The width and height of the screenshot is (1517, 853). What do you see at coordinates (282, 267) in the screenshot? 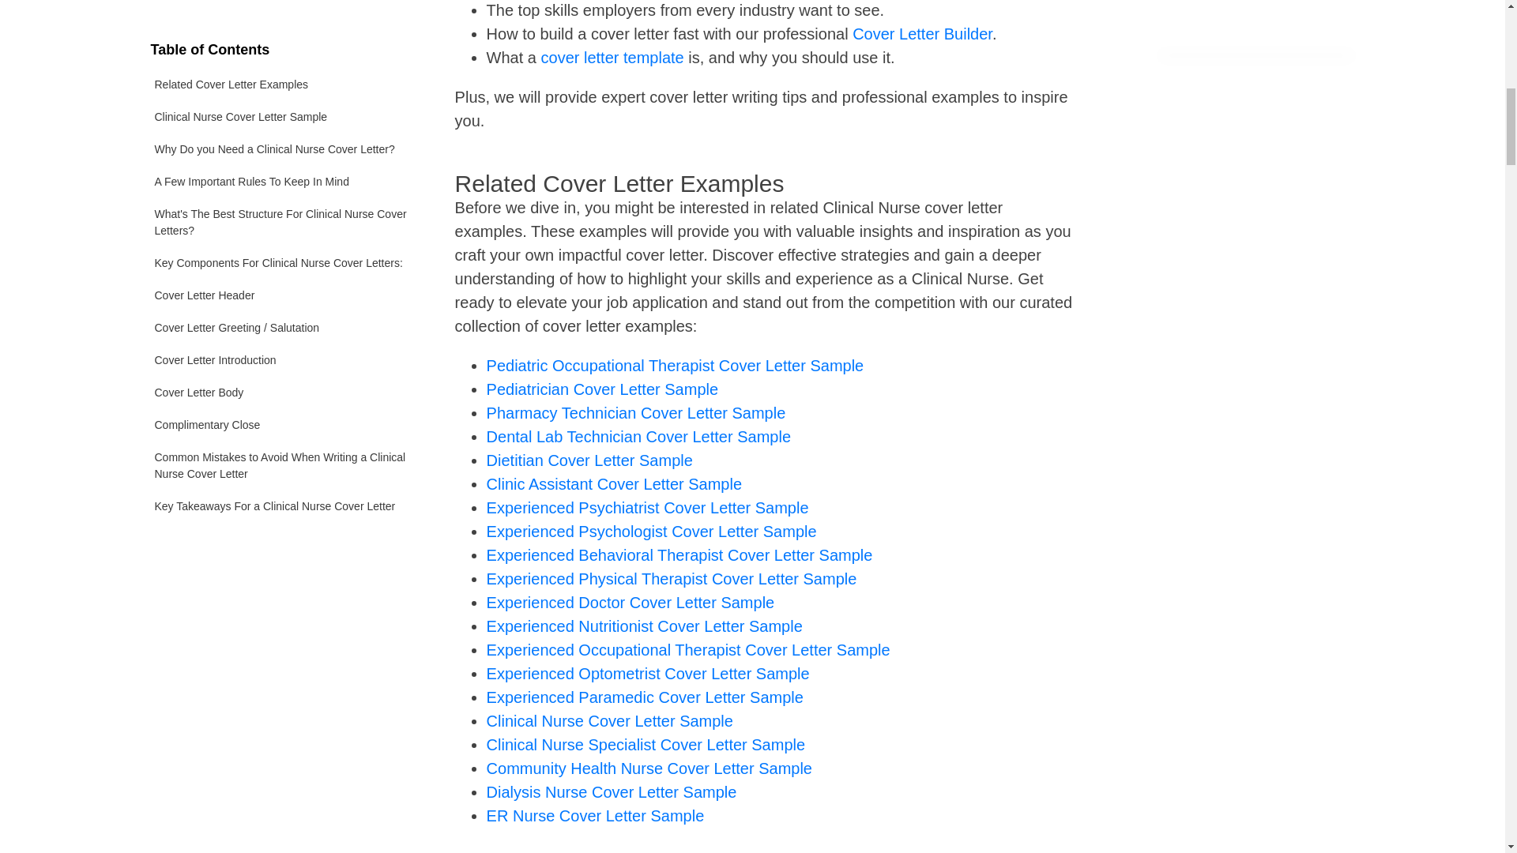
I see `Key Takeaways For a Clinical Nurse Cover Letter` at bounding box center [282, 267].